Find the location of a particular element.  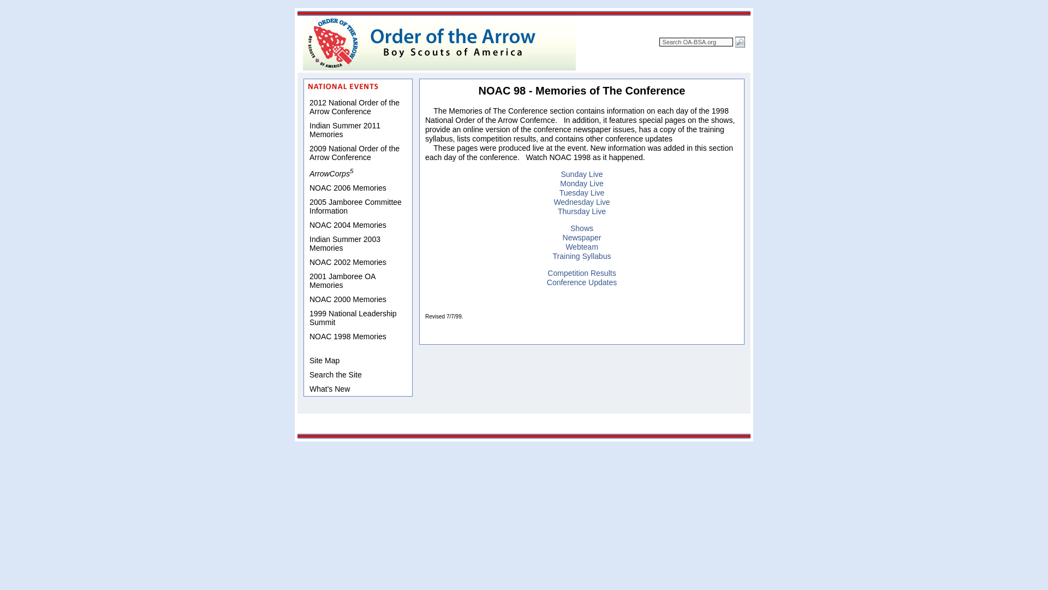

Newspaper is located at coordinates (582, 237).